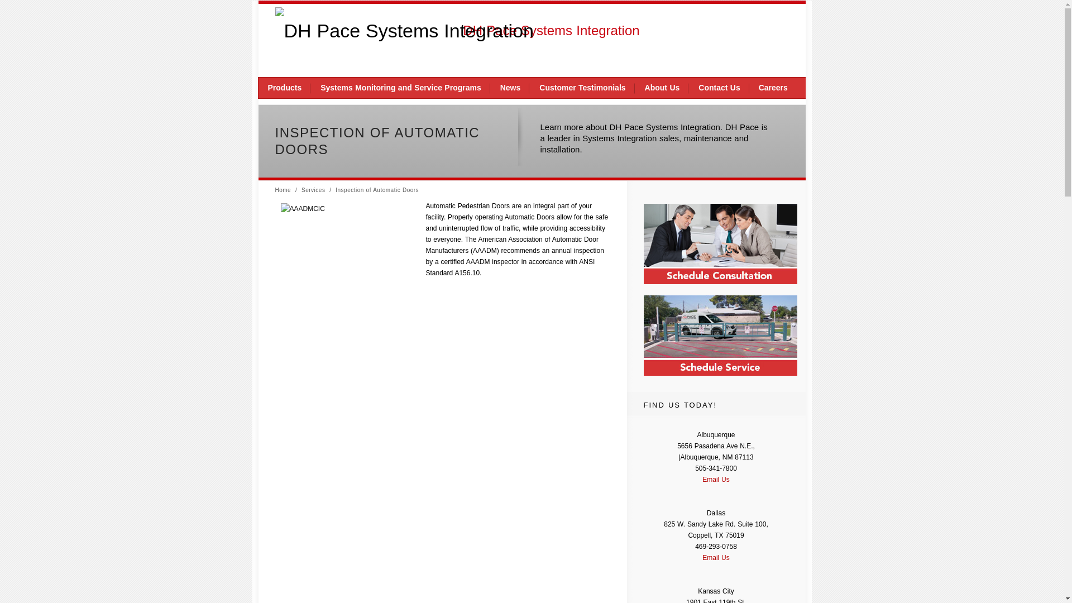  Describe the element at coordinates (510, 88) in the screenshot. I see `News` at that location.